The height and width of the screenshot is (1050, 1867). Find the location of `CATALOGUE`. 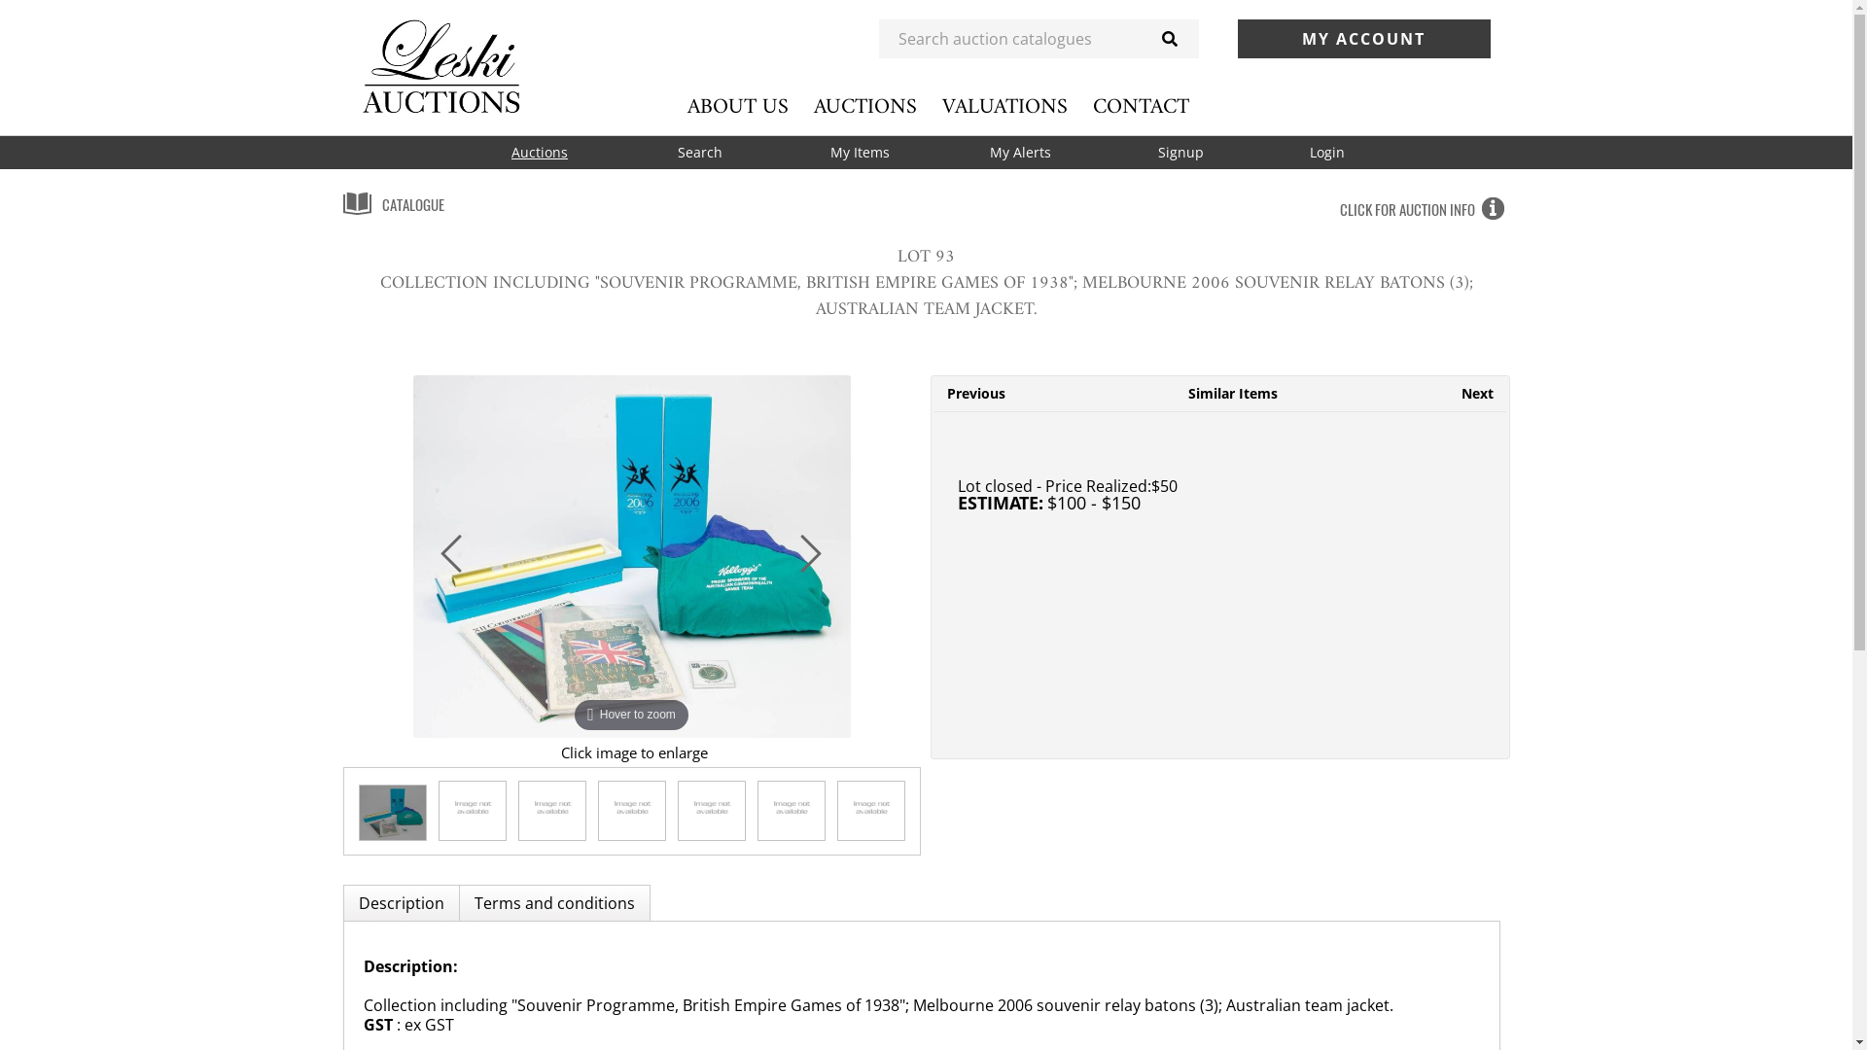

CATALOGUE is located at coordinates (393, 204).